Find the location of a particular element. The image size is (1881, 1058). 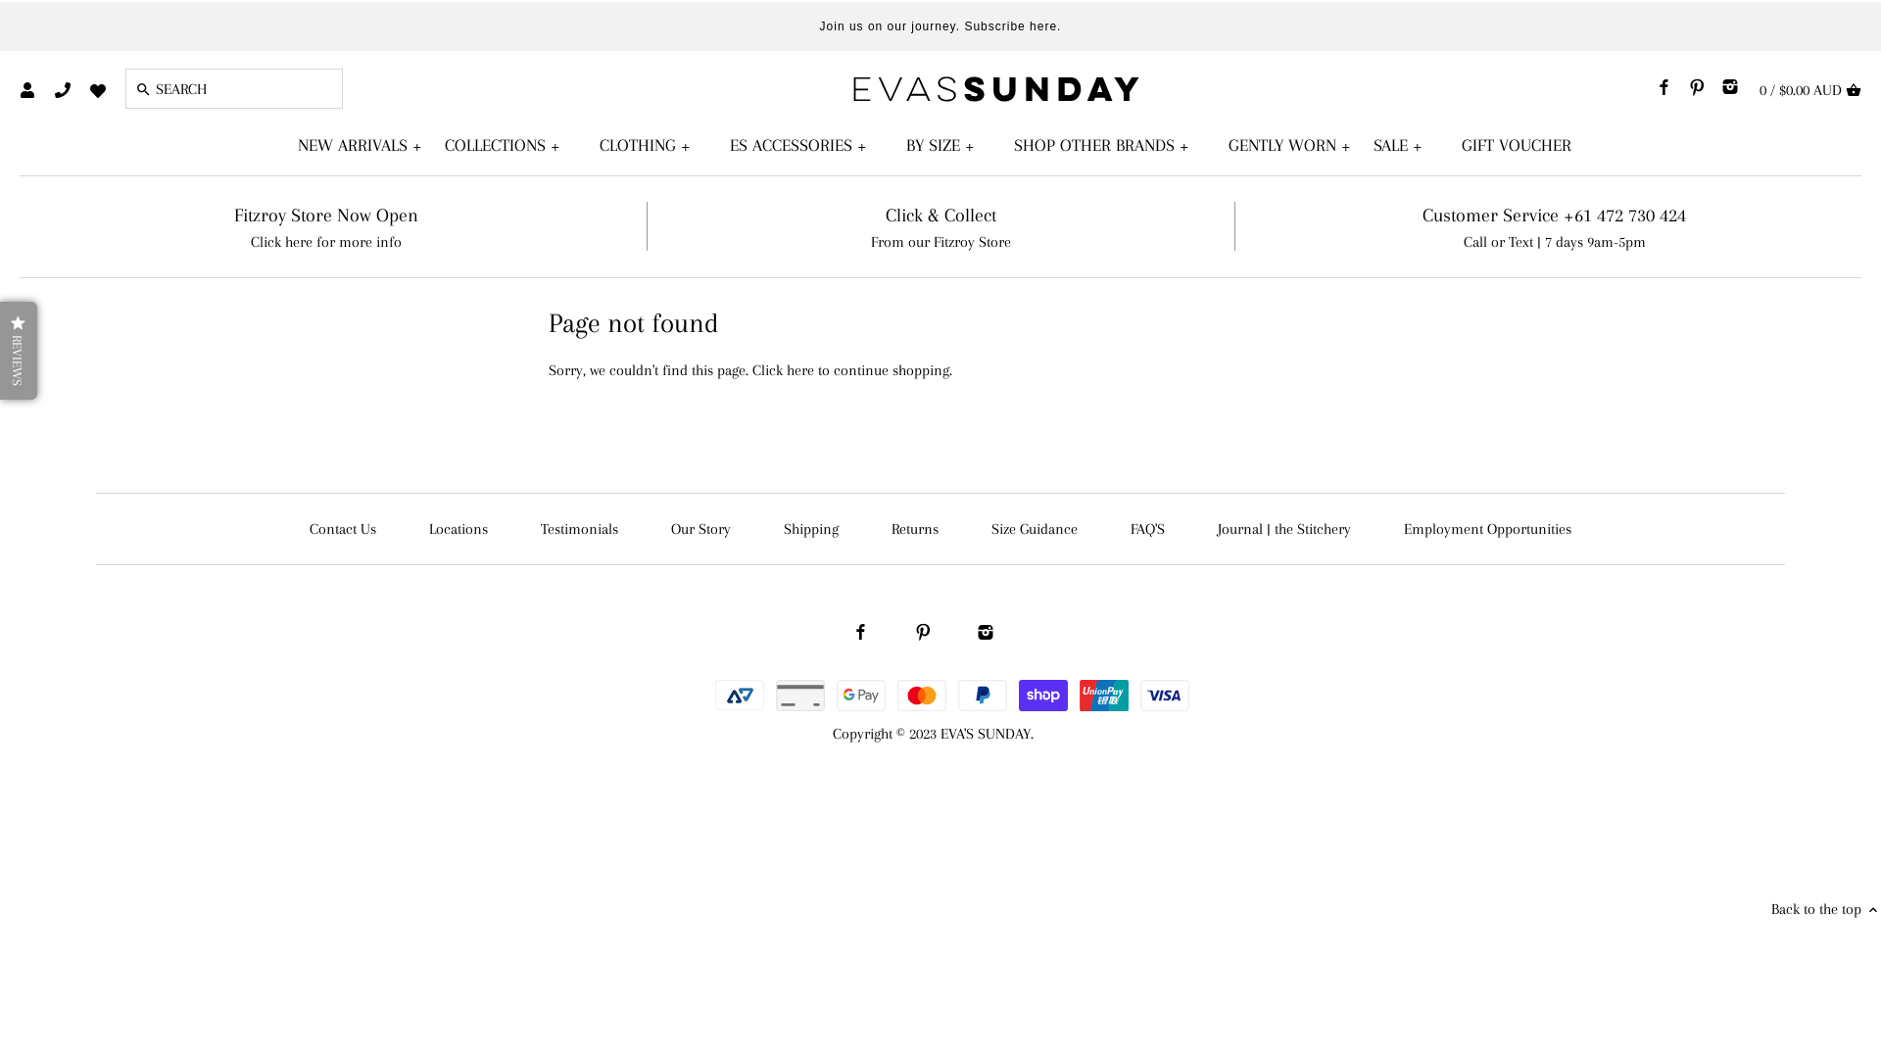

GIFT VOUCHER is located at coordinates (1522, 146).